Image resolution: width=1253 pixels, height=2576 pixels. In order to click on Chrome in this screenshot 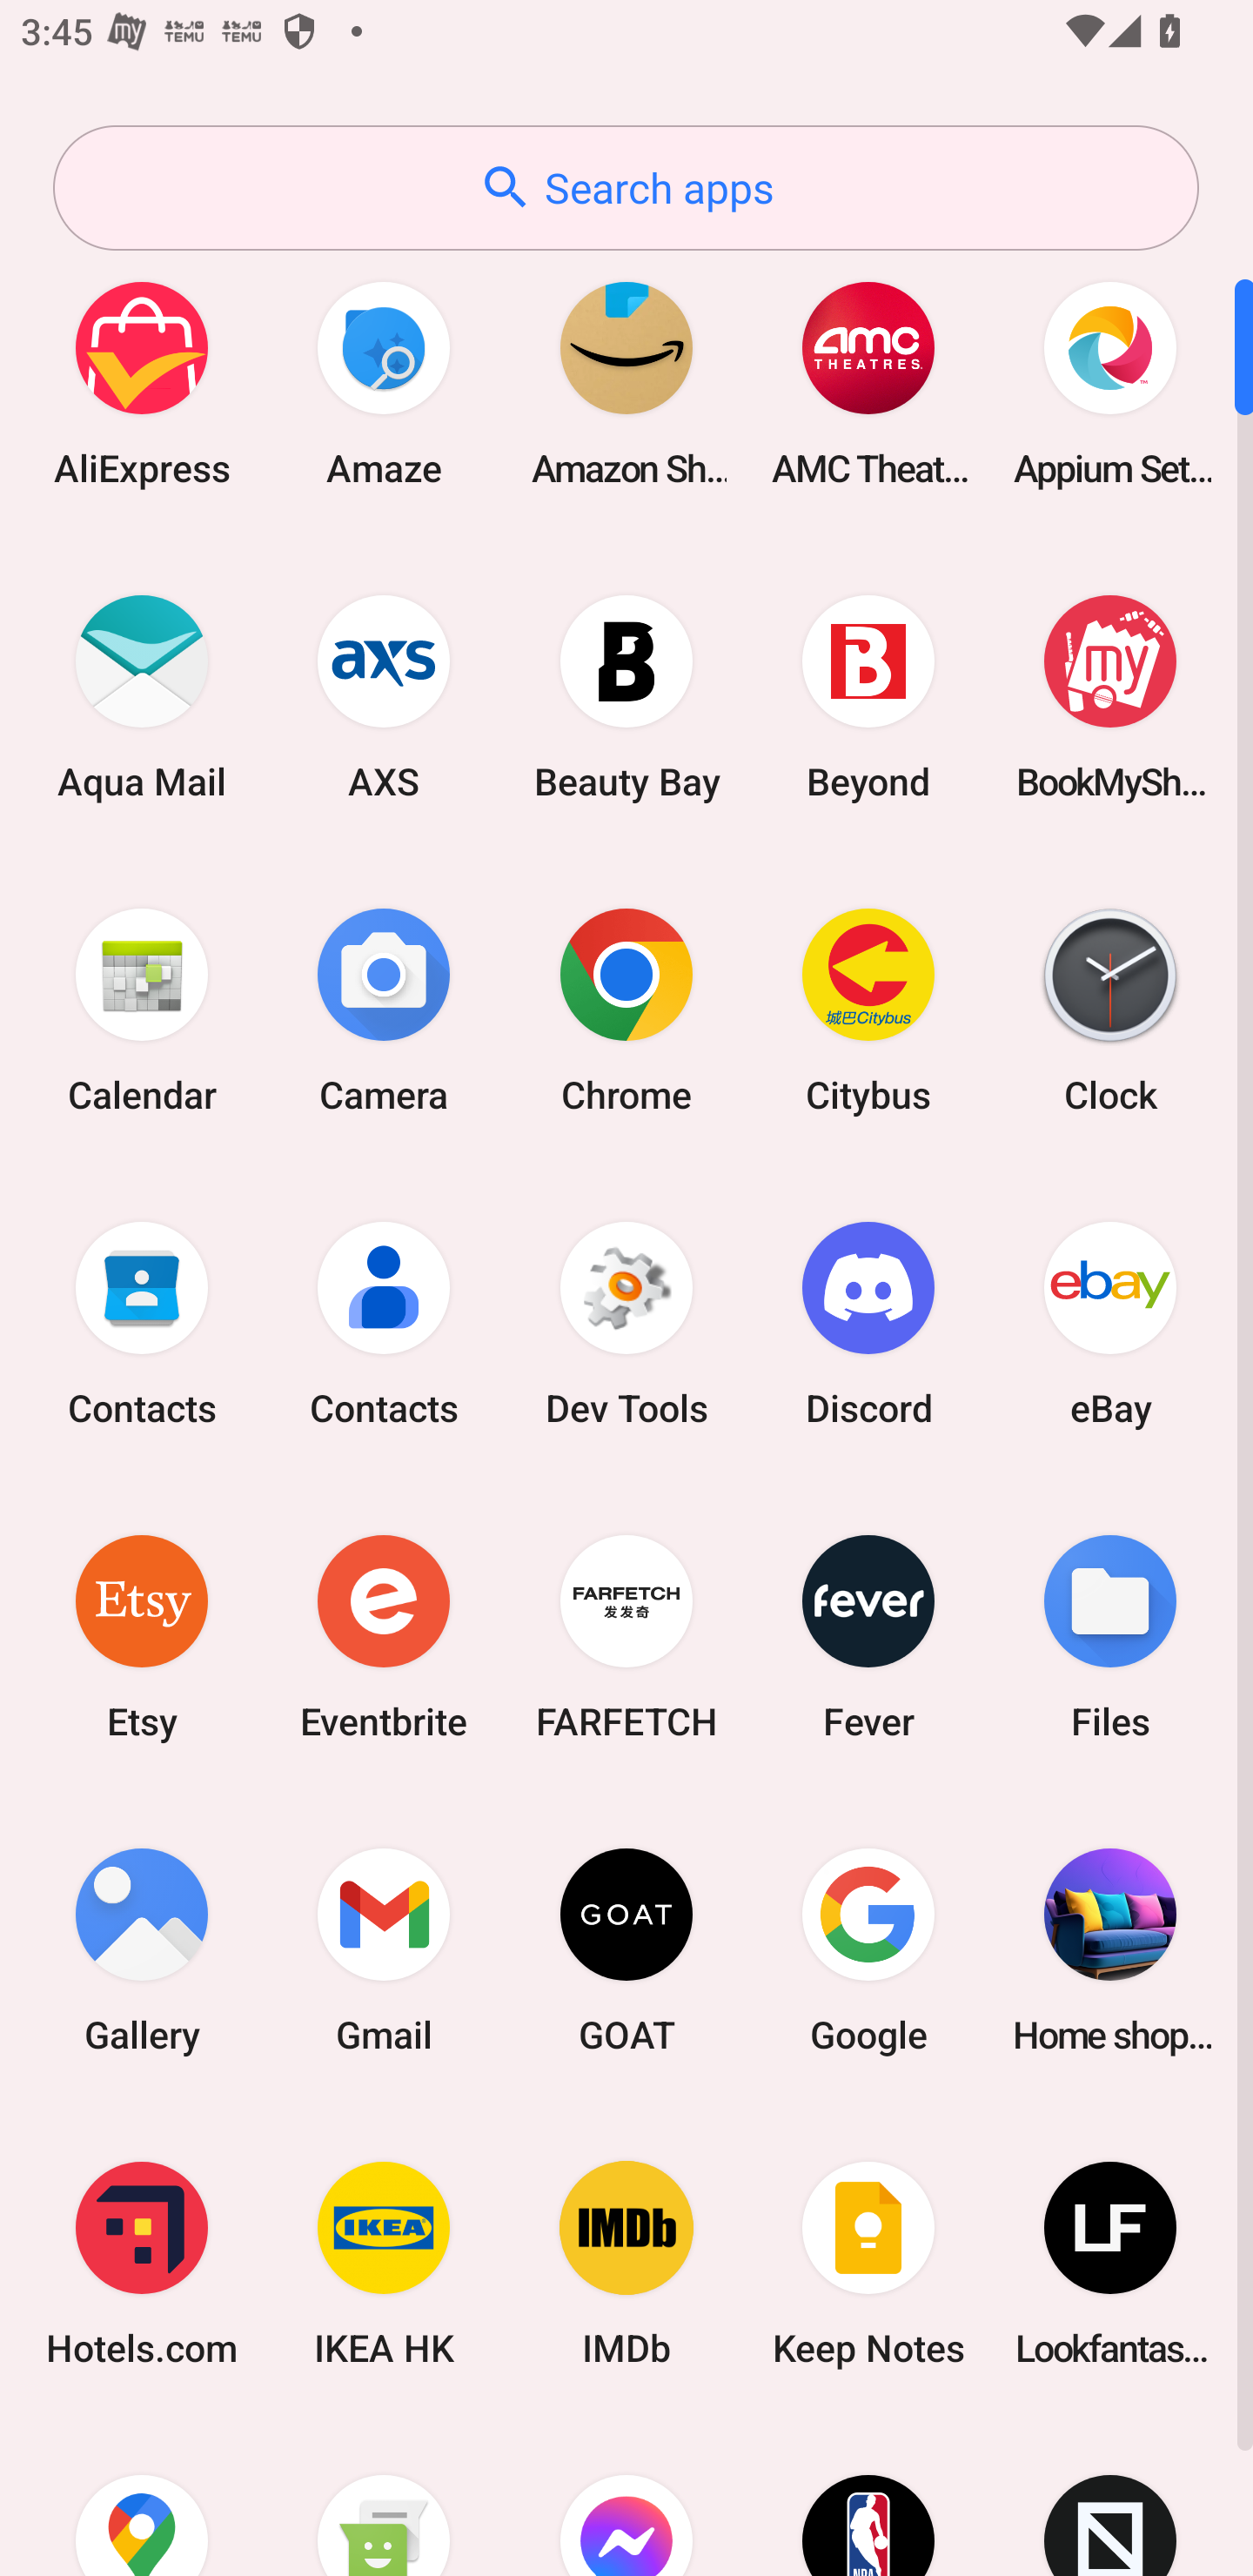, I will do `click(626, 1010)`.